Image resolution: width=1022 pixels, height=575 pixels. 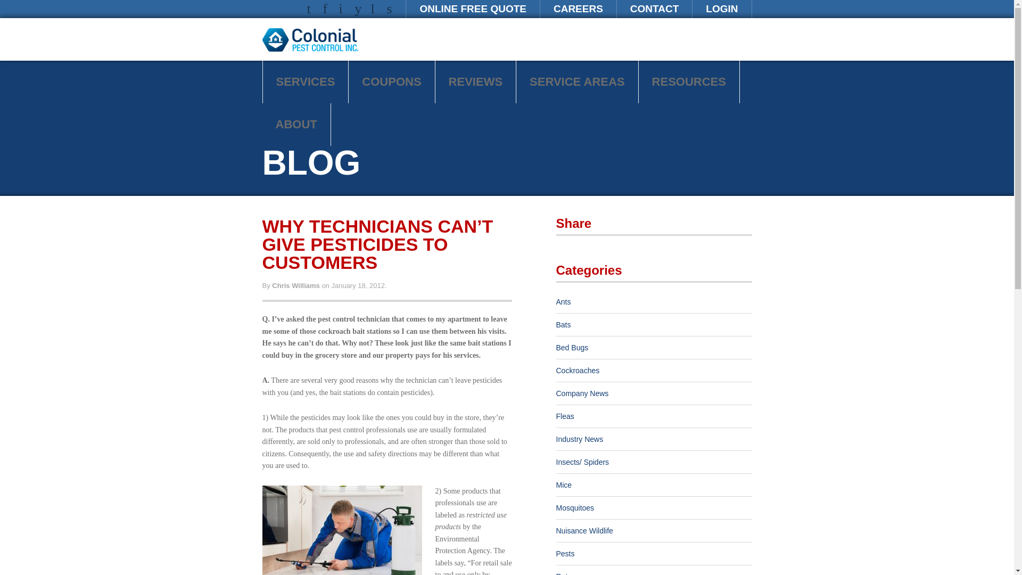 I want to click on SERVICES, so click(x=306, y=82).